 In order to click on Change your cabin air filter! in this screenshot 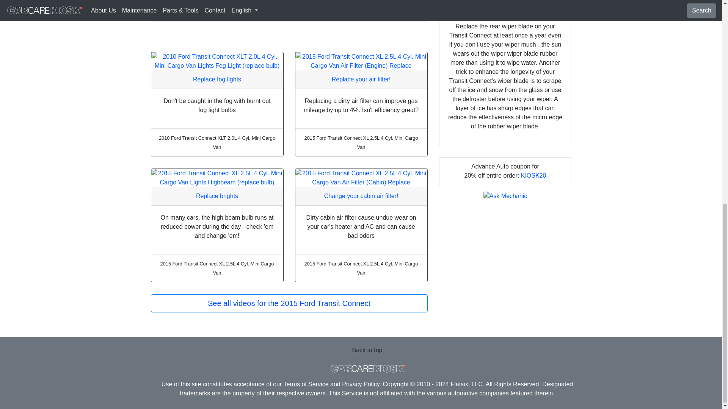, I will do `click(361, 195)`.